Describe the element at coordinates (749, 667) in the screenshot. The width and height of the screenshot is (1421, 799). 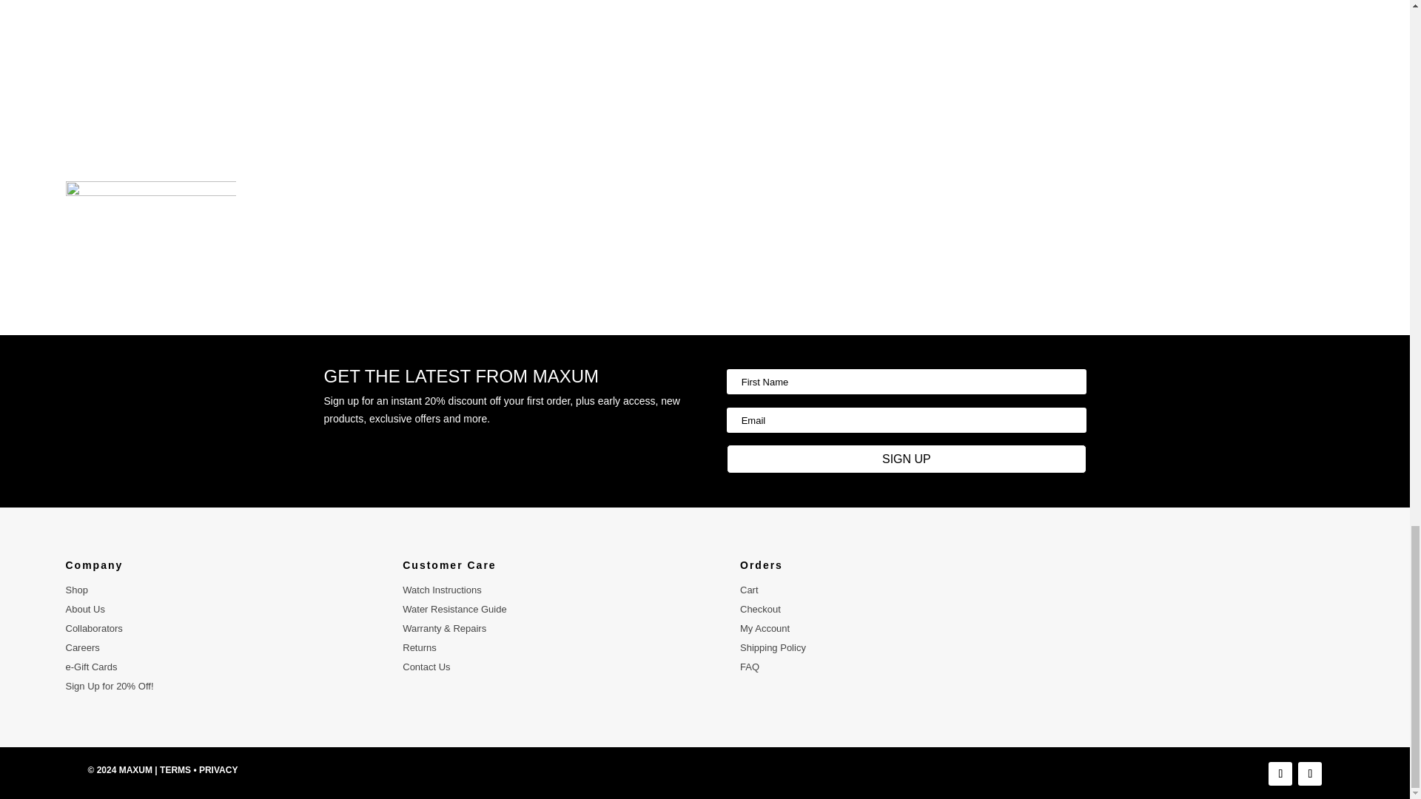
I see `FAQ` at that location.